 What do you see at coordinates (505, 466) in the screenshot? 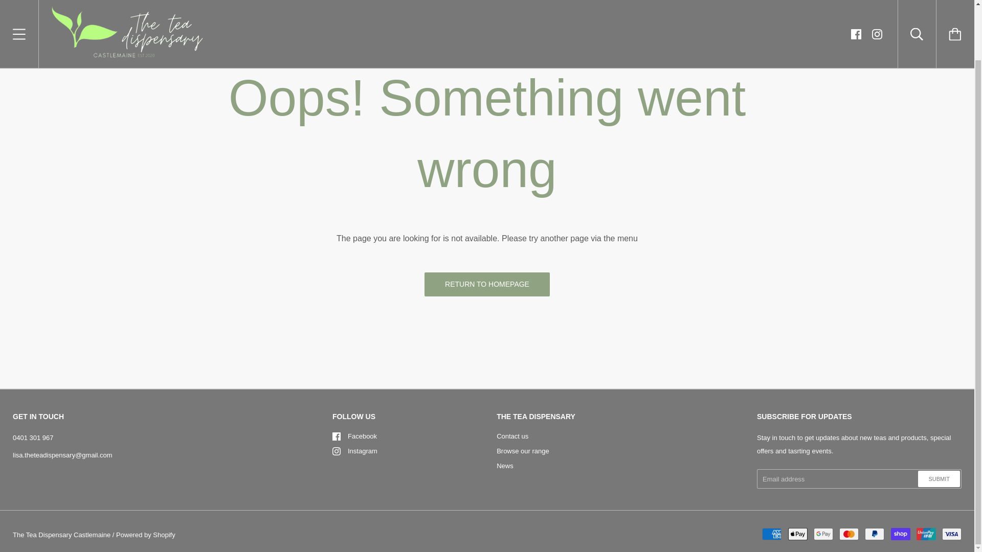
I see `News` at bounding box center [505, 466].